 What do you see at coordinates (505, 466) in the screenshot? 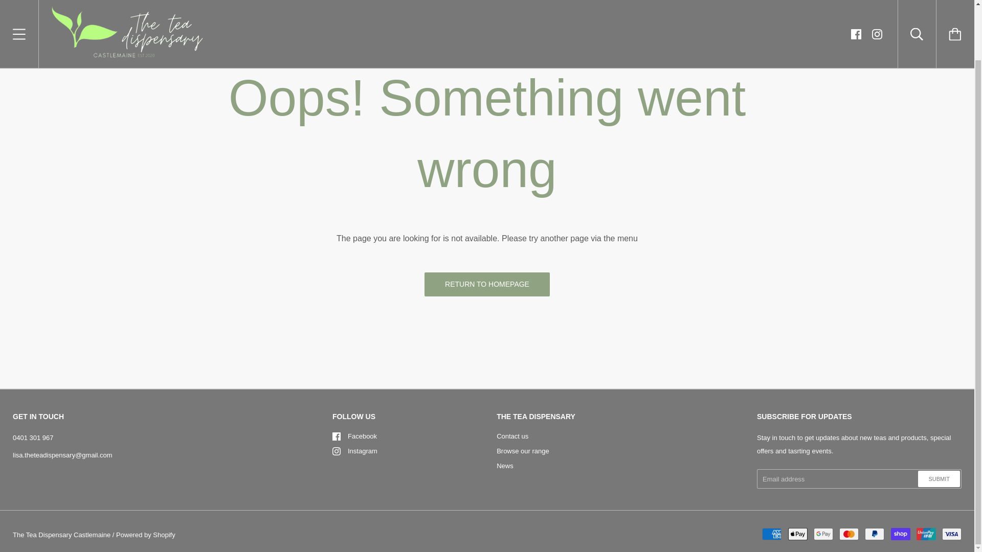
I see `News` at bounding box center [505, 466].